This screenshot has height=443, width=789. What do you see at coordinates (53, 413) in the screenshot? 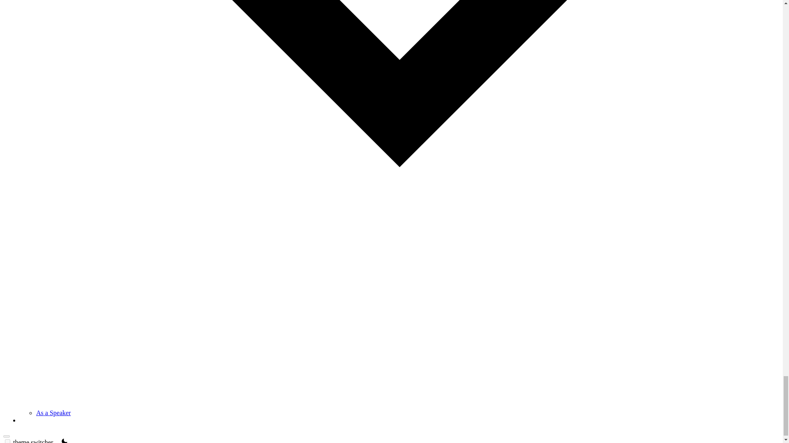
I see `As a Speaker` at bounding box center [53, 413].